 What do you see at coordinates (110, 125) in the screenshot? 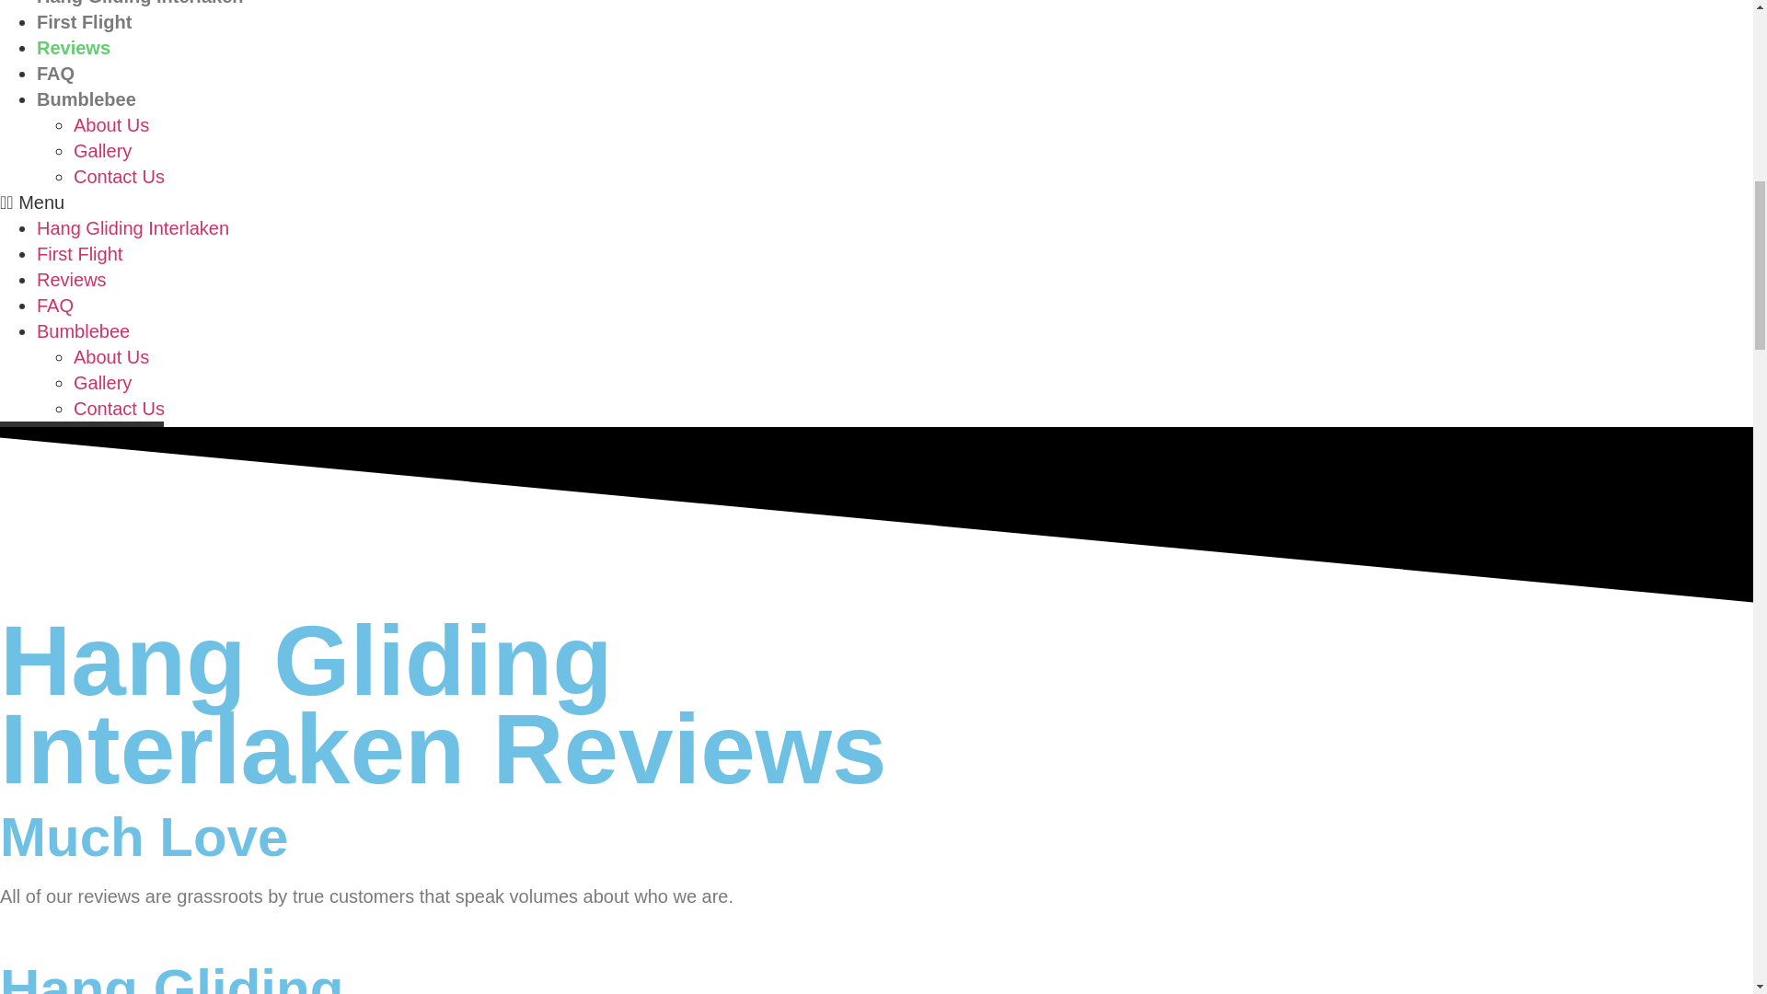
I see `About Us` at bounding box center [110, 125].